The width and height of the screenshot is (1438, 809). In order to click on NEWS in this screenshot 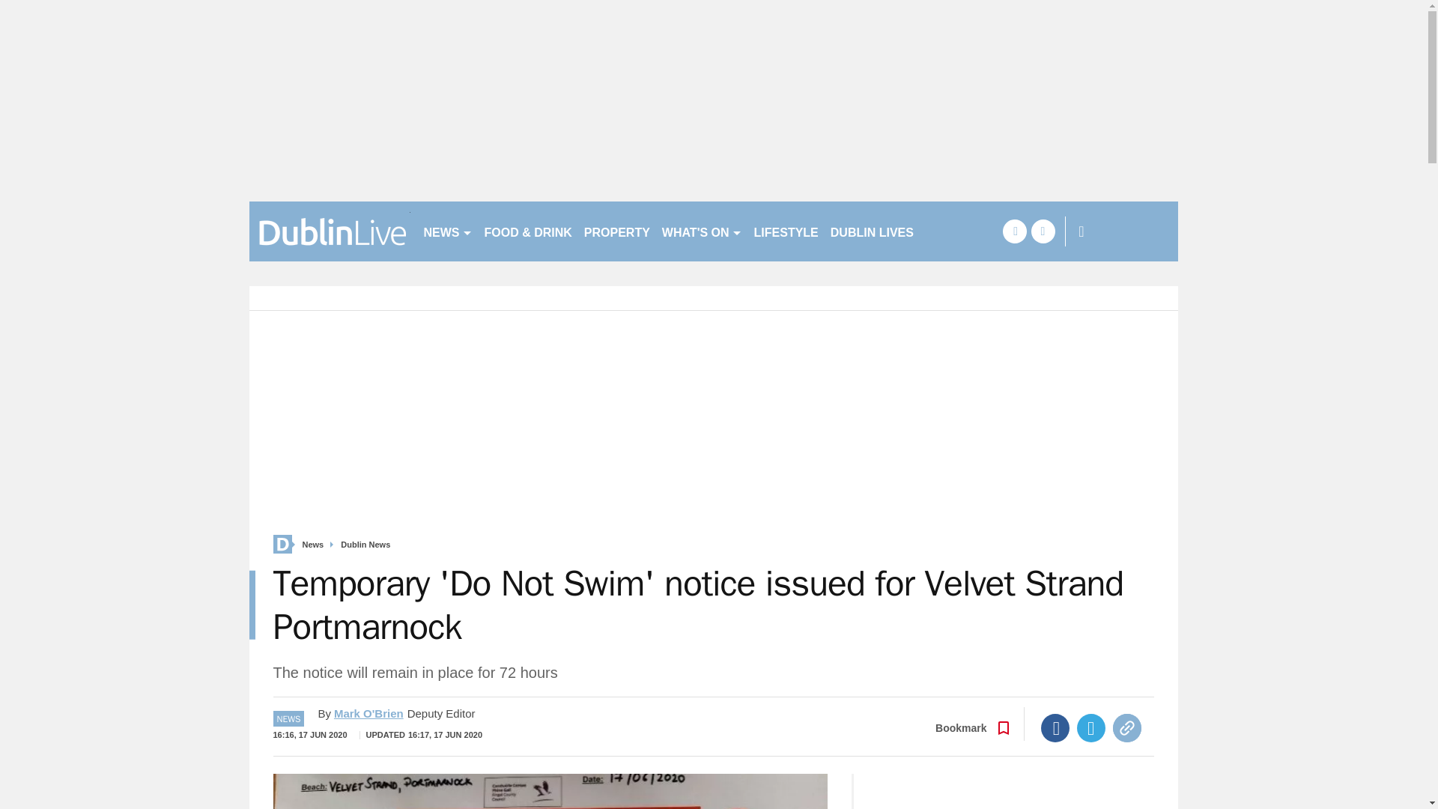, I will do `click(448, 231)`.